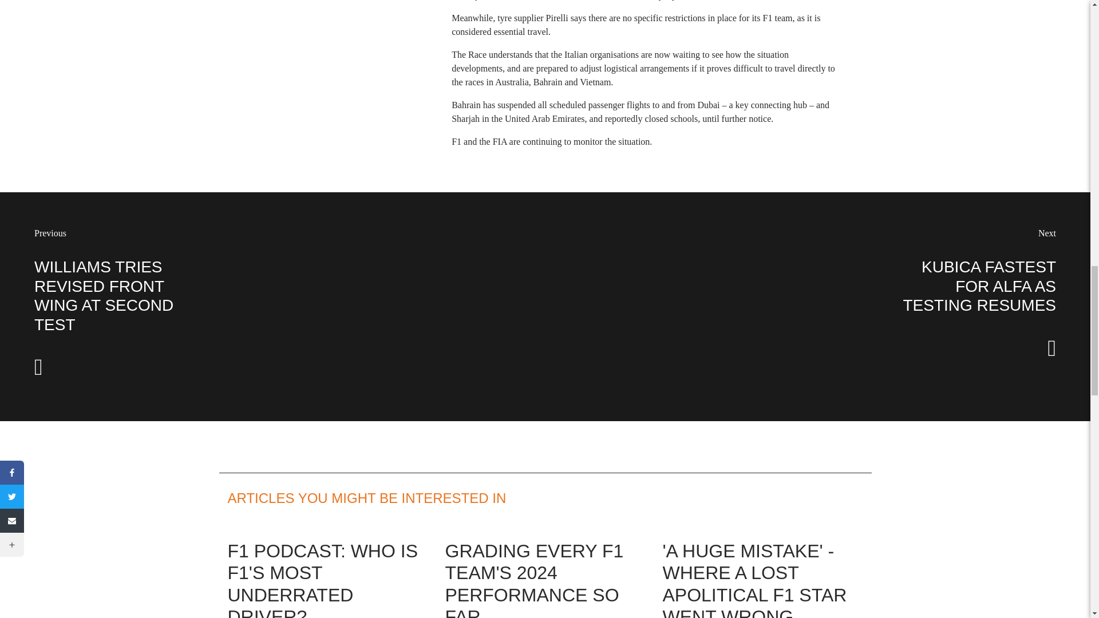 The image size is (1099, 618). Describe the element at coordinates (1047, 232) in the screenshot. I see `Next` at that location.